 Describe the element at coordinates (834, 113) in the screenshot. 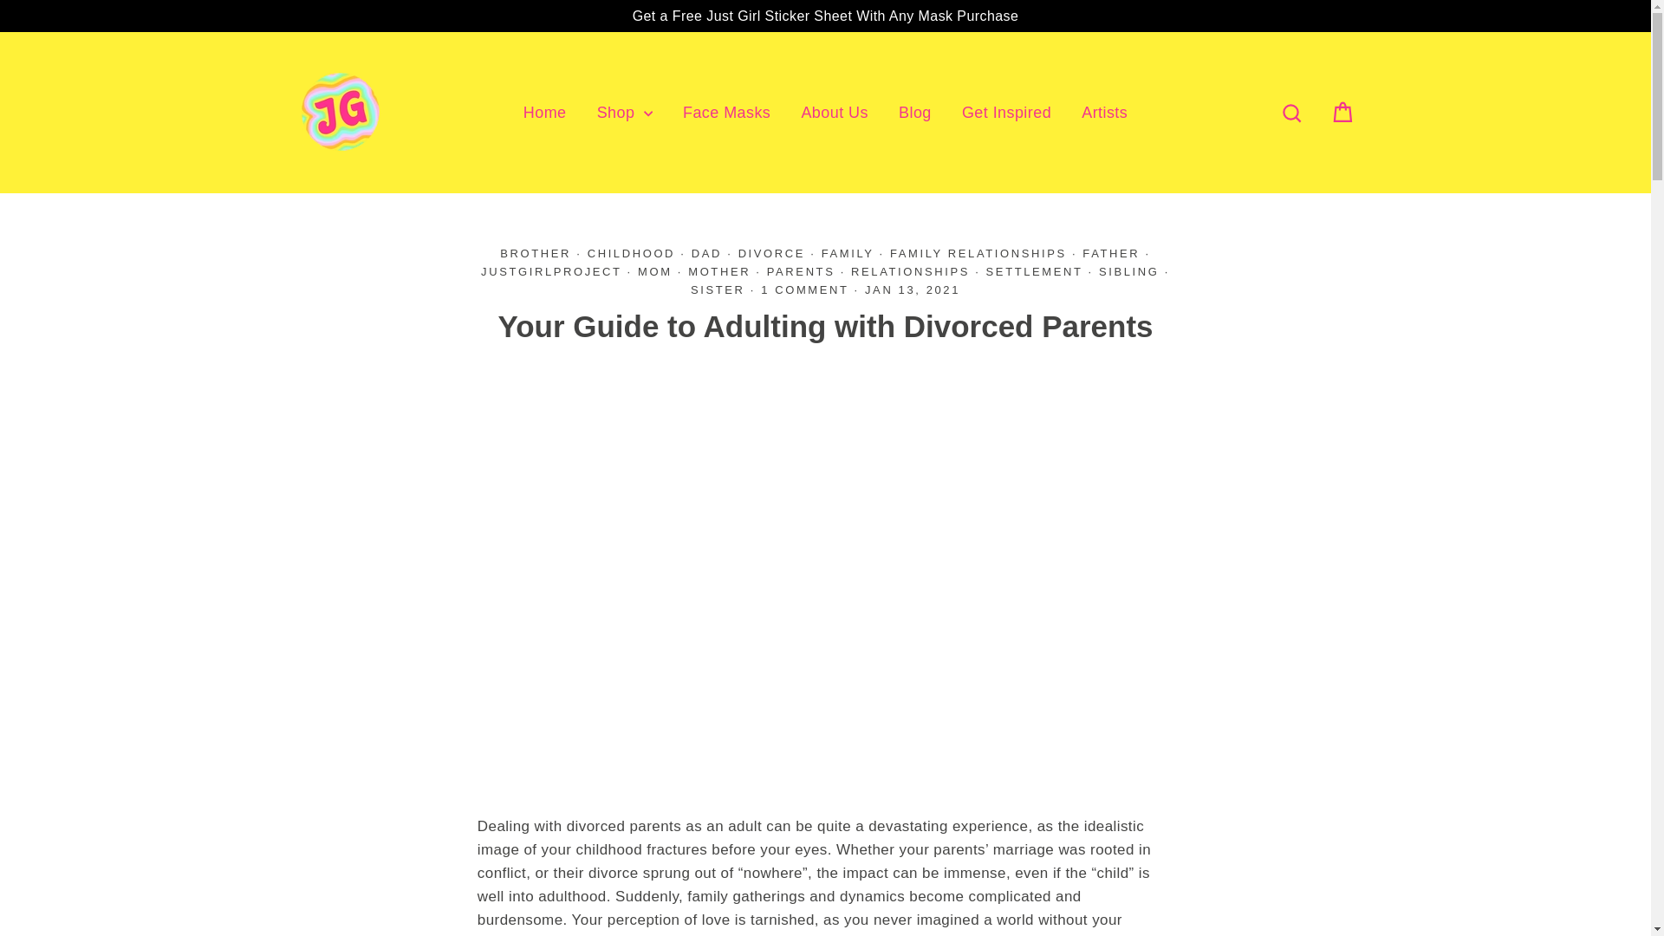

I see `About Us` at that location.